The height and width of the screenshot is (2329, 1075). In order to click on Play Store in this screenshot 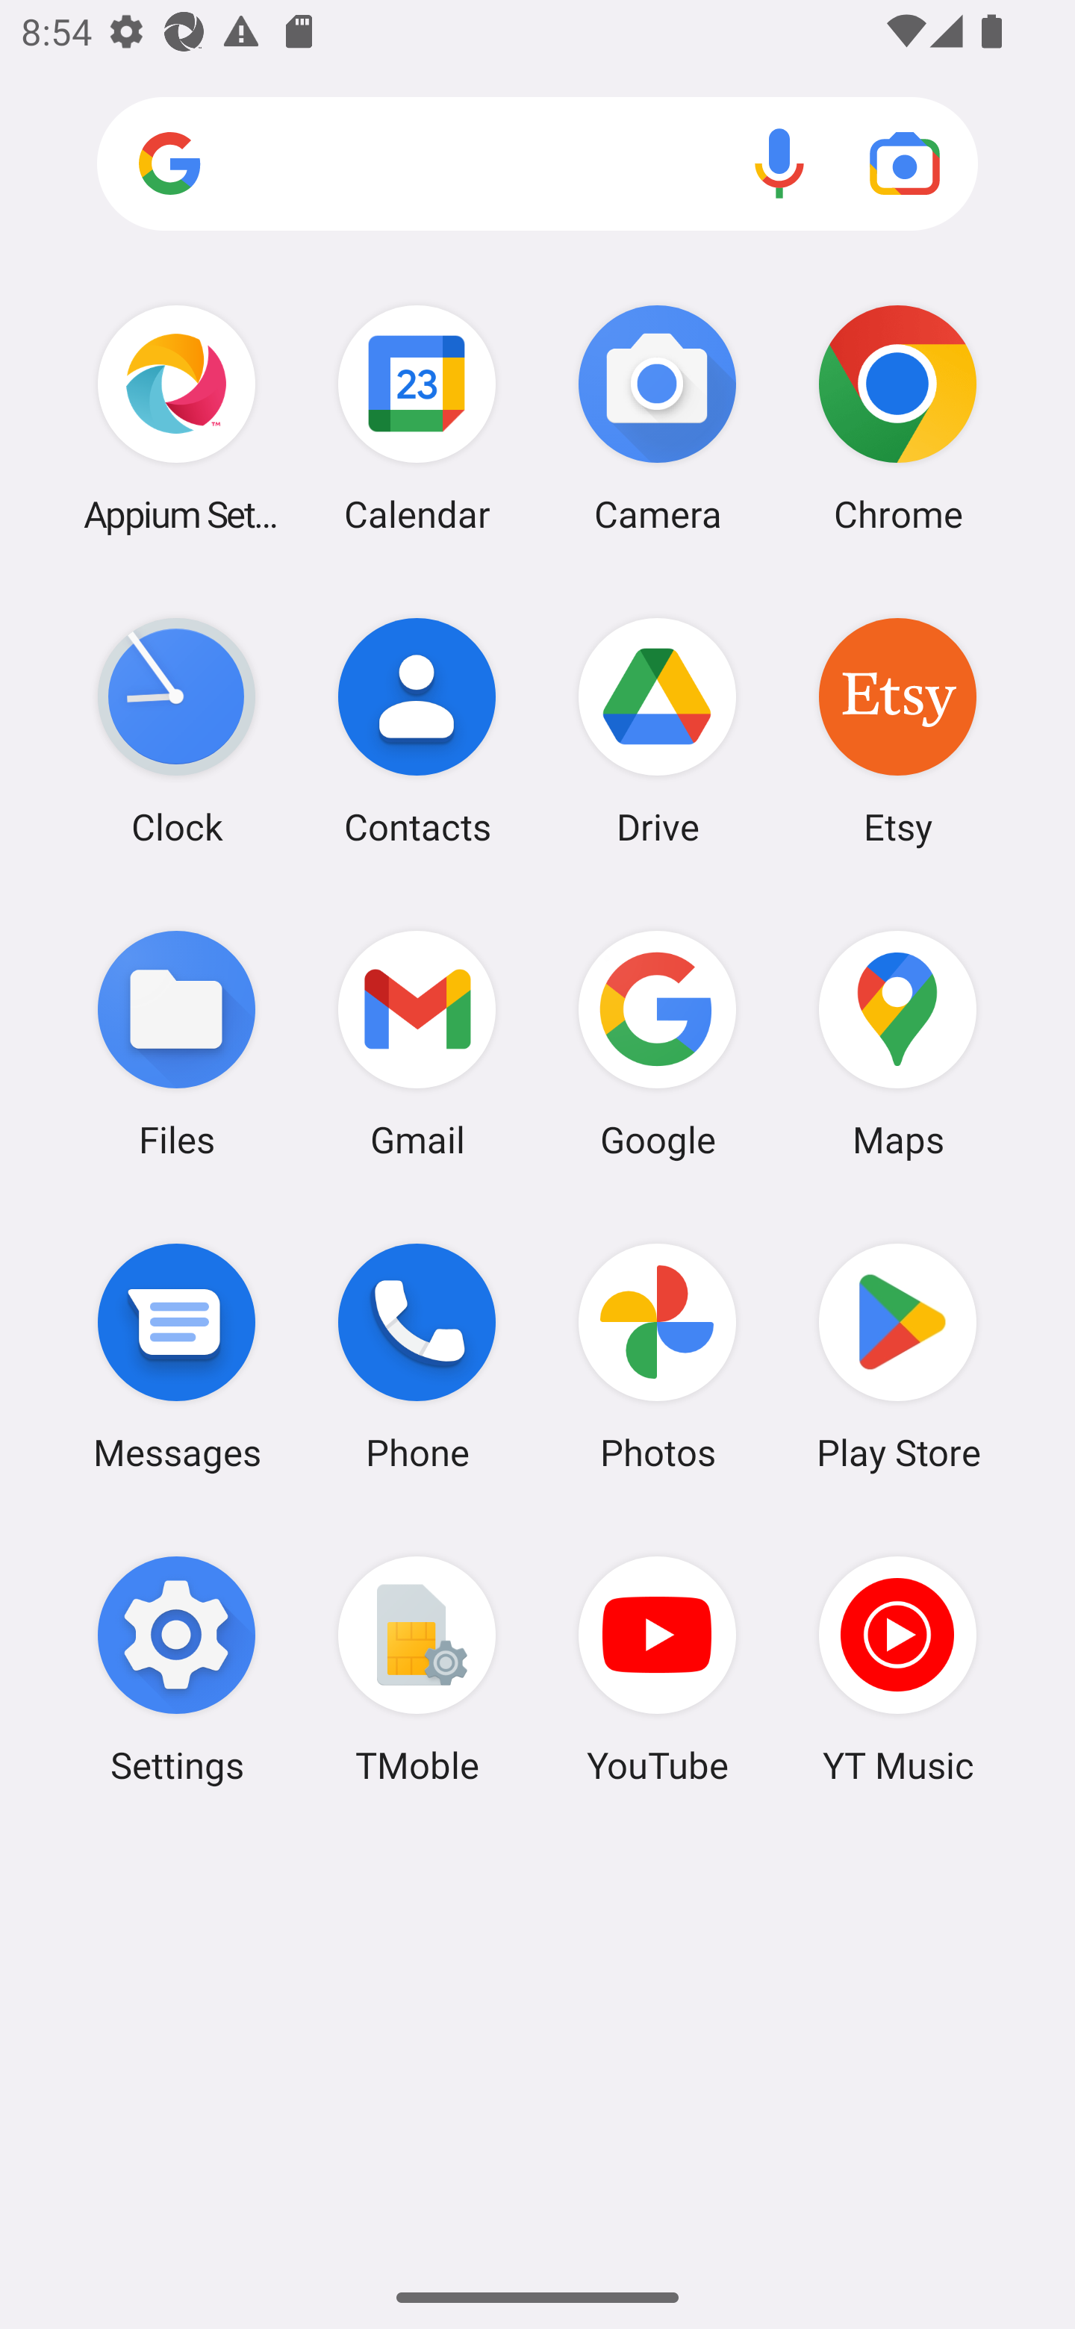, I will do `click(897, 1356)`.